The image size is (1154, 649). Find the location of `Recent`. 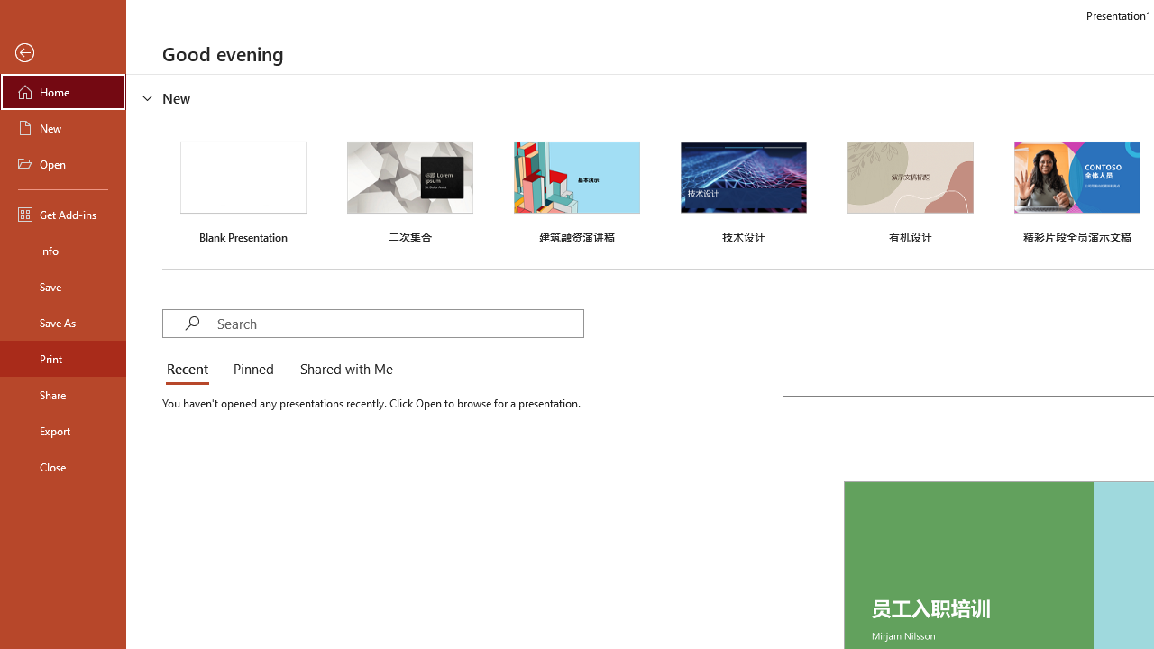

Recent is located at coordinates (191, 370).